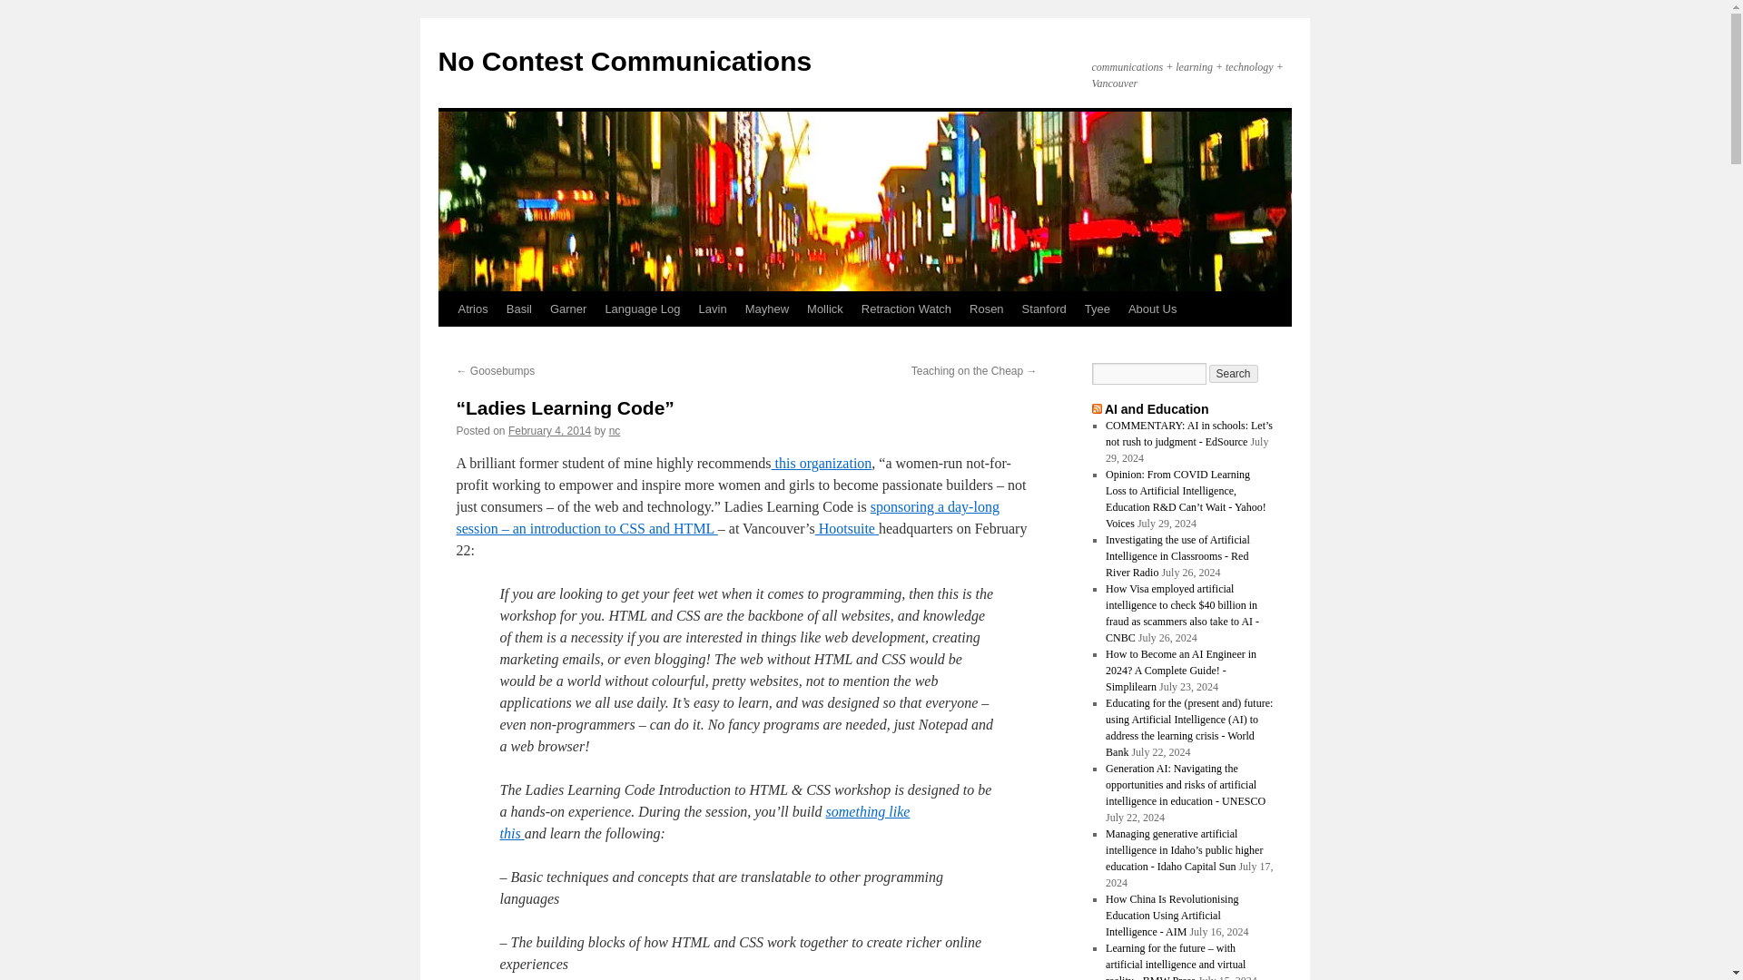 The image size is (1743, 980). I want to click on No Contest Communications, so click(625, 61).